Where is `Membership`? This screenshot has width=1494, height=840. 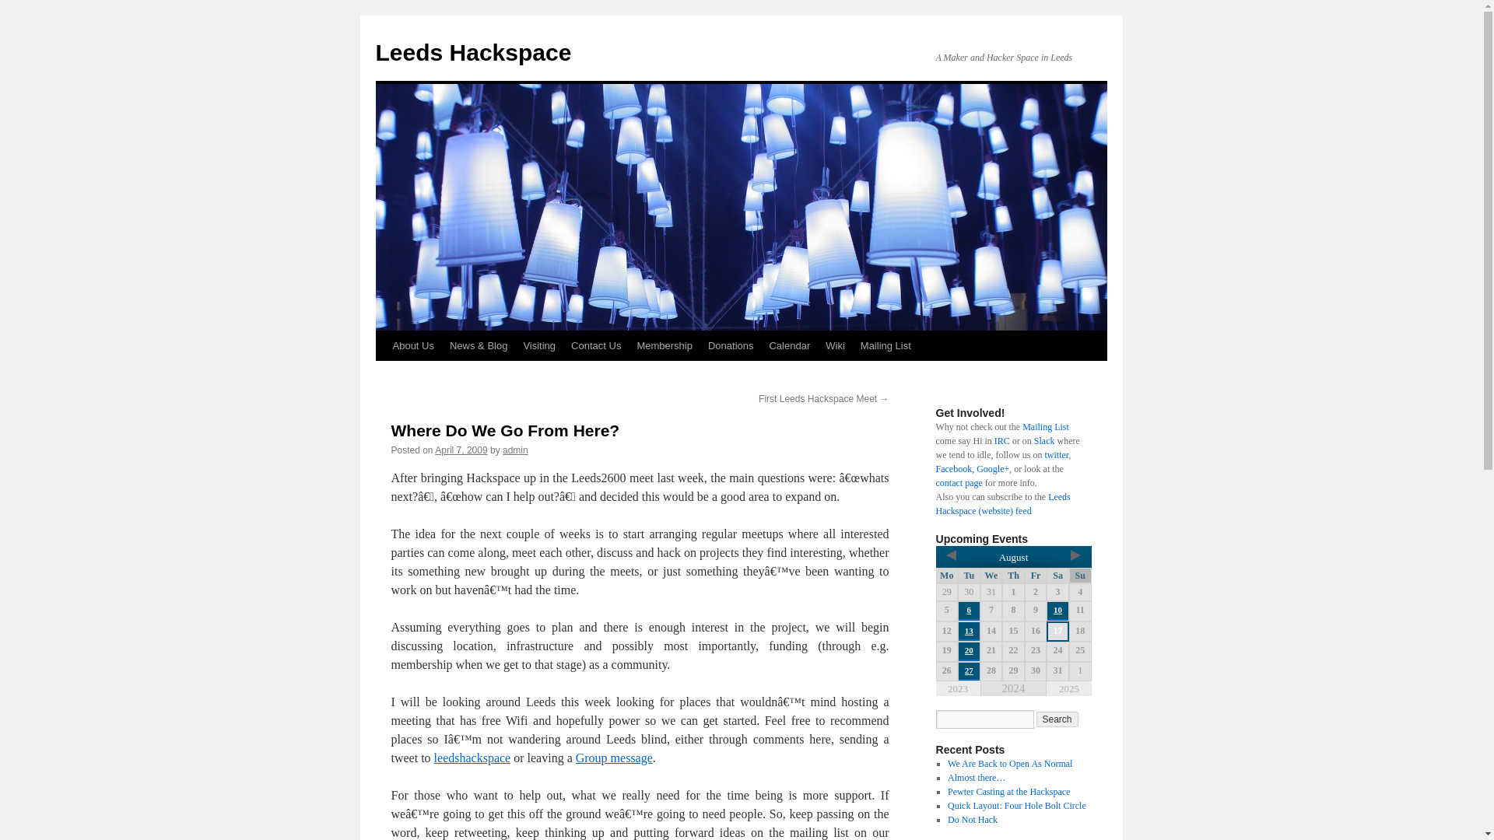
Membership is located at coordinates (665, 345).